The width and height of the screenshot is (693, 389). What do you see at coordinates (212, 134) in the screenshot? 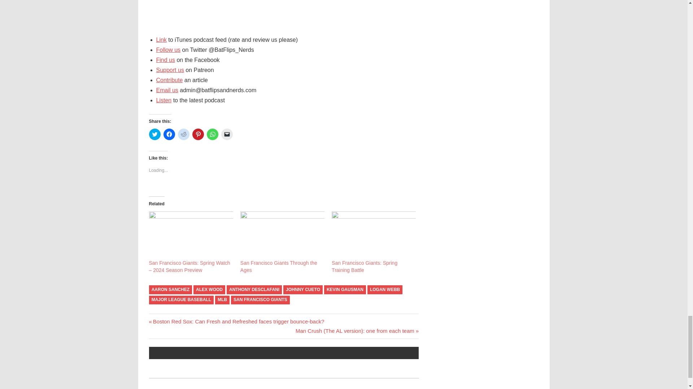
I see `Click to share on WhatsApp` at bounding box center [212, 134].